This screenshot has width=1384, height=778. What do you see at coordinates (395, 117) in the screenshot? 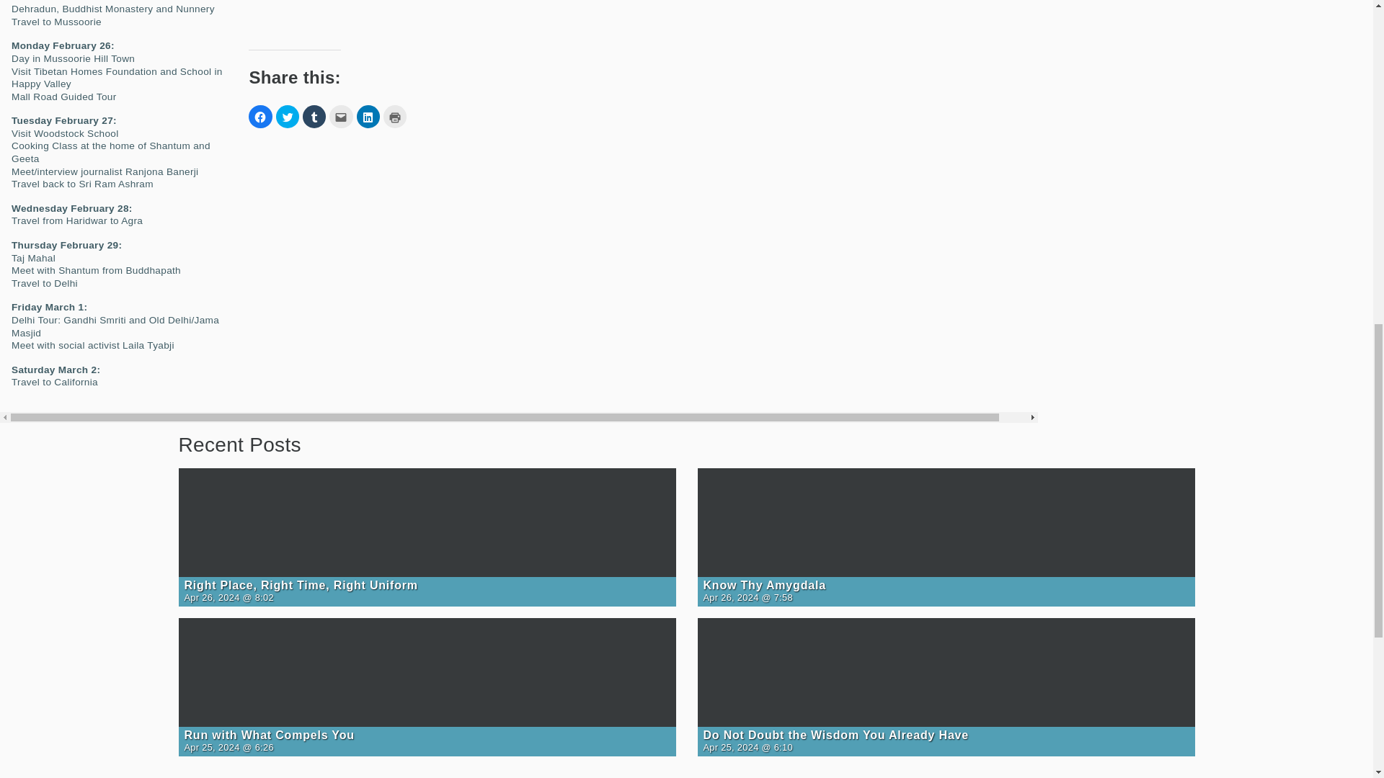
I see `Click to print` at bounding box center [395, 117].